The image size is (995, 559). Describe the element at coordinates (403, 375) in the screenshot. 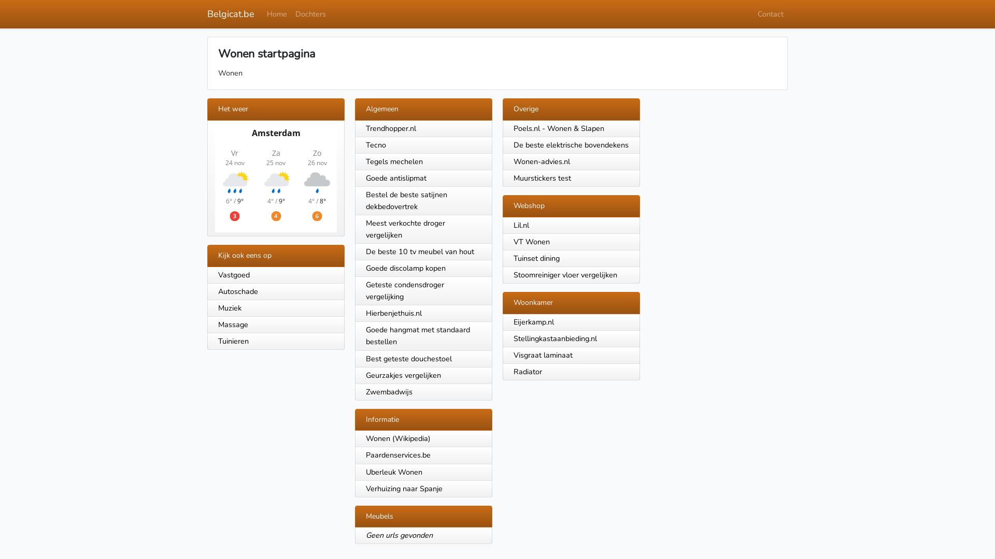

I see `Geurzakjes vergelijken` at that location.